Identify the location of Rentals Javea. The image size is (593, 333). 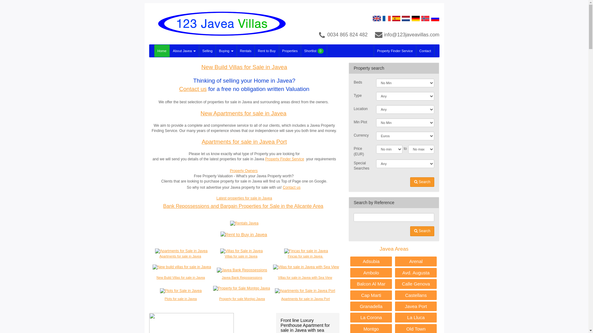
(244, 223).